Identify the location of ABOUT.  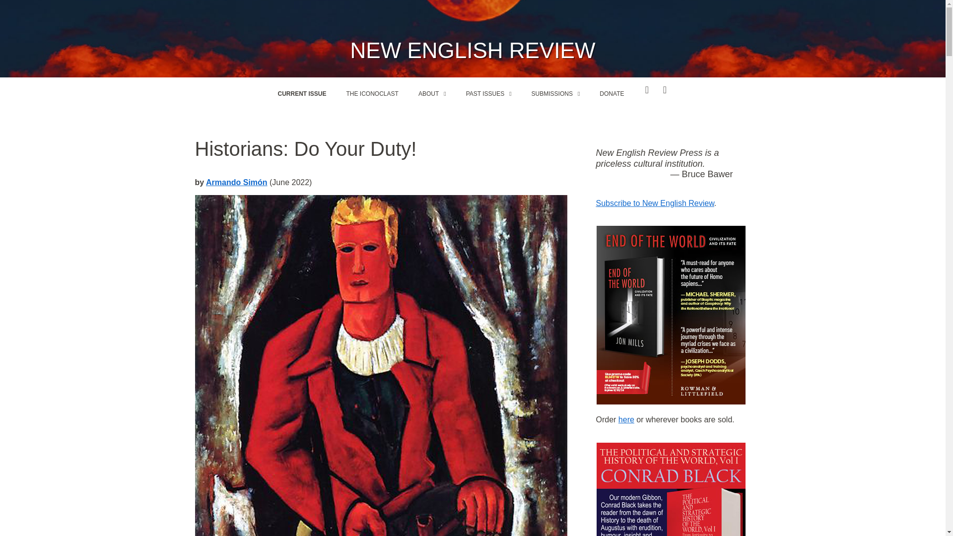
(432, 93).